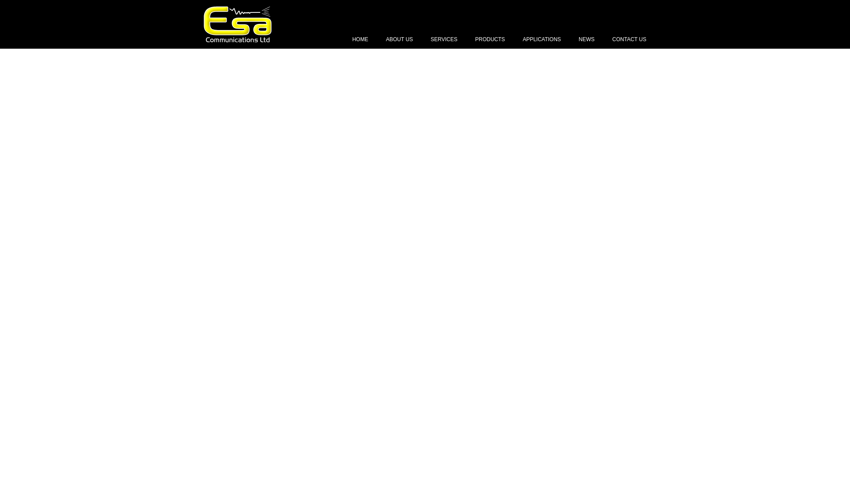 This screenshot has height=478, width=850. What do you see at coordinates (629, 42) in the screenshot?
I see `CONTACT US` at bounding box center [629, 42].